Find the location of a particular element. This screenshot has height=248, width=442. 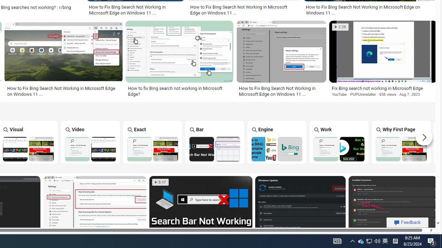

Bing Video Search Not Working is located at coordinates (90, 149).